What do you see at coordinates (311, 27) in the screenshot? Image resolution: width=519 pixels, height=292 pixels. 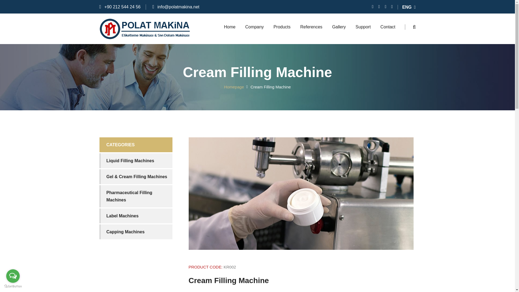 I see `References` at bounding box center [311, 27].